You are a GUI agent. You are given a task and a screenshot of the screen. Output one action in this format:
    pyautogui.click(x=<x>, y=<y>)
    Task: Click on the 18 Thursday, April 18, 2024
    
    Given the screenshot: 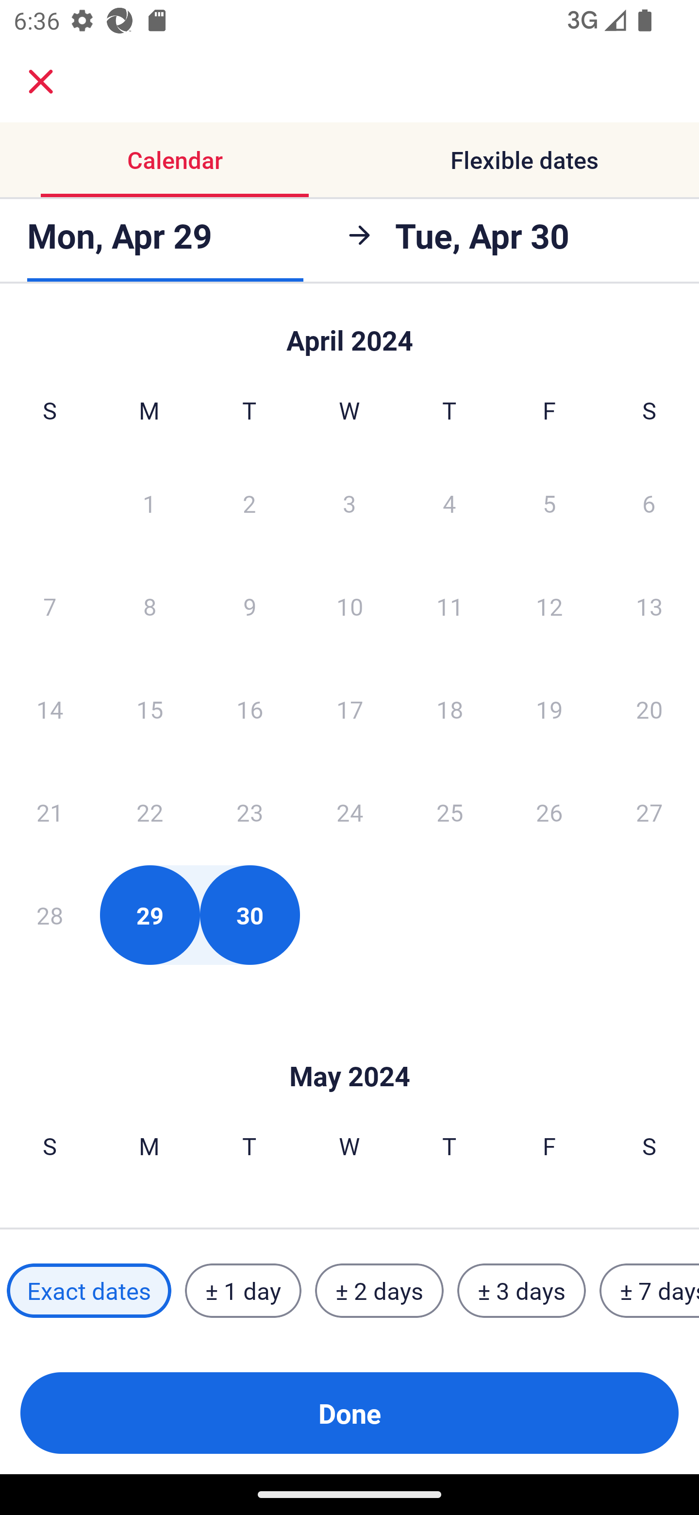 What is the action you would take?
    pyautogui.click(x=449, y=709)
    